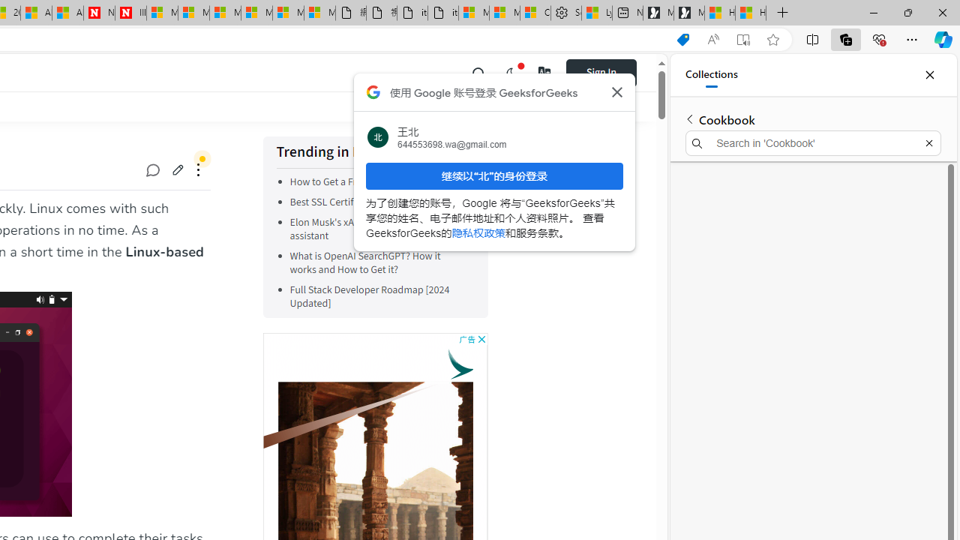  Describe the element at coordinates (750, 13) in the screenshot. I see `How to Use a TV as a Computer Monitor` at that location.